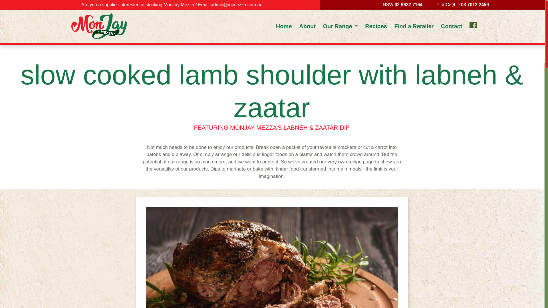 The height and width of the screenshot is (308, 548). What do you see at coordinates (400, 5) in the screenshot?
I see `NSW:02 9632 7164` at bounding box center [400, 5].